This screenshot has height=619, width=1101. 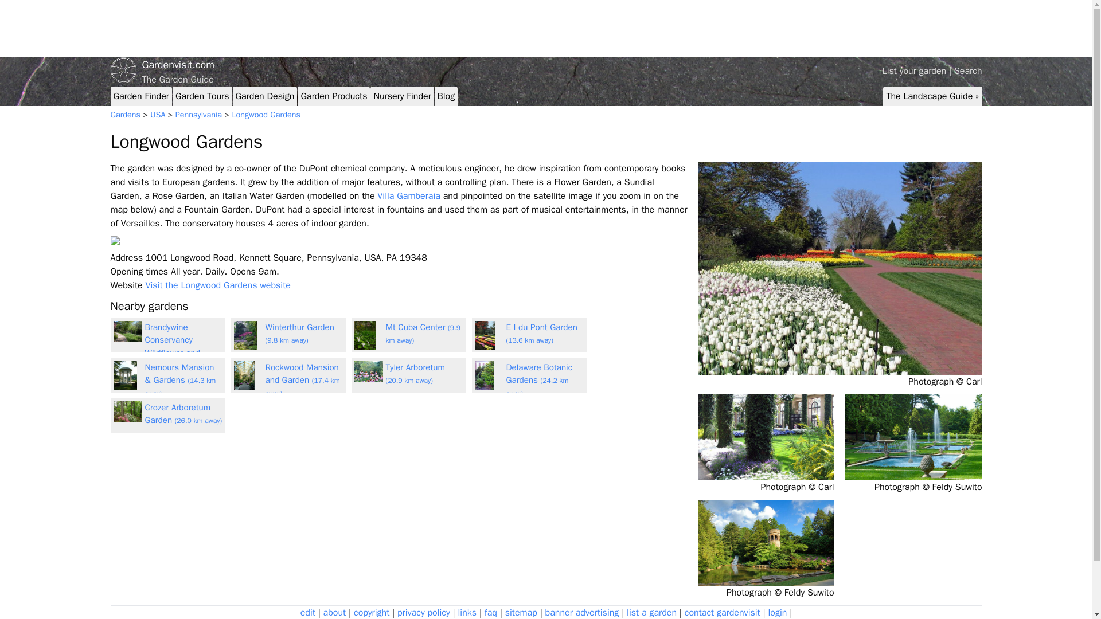 I want to click on Gardenvisit.com, so click(x=546, y=65).